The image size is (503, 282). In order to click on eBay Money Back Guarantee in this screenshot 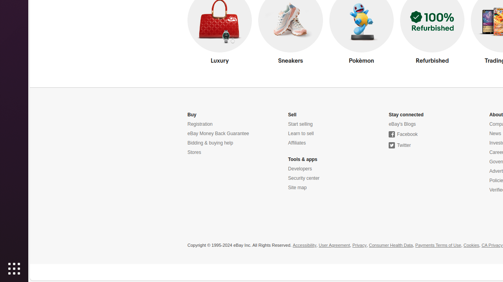, I will do `click(218, 134)`.